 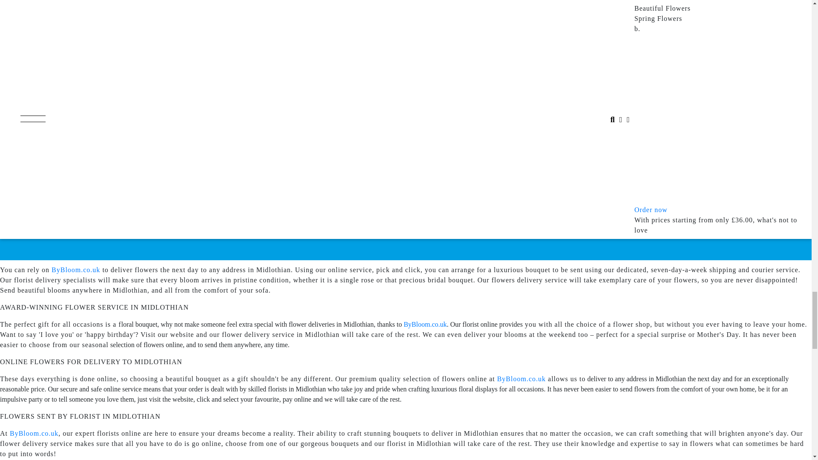 What do you see at coordinates (34, 433) in the screenshot?
I see `ByBloom.co.uk` at bounding box center [34, 433].